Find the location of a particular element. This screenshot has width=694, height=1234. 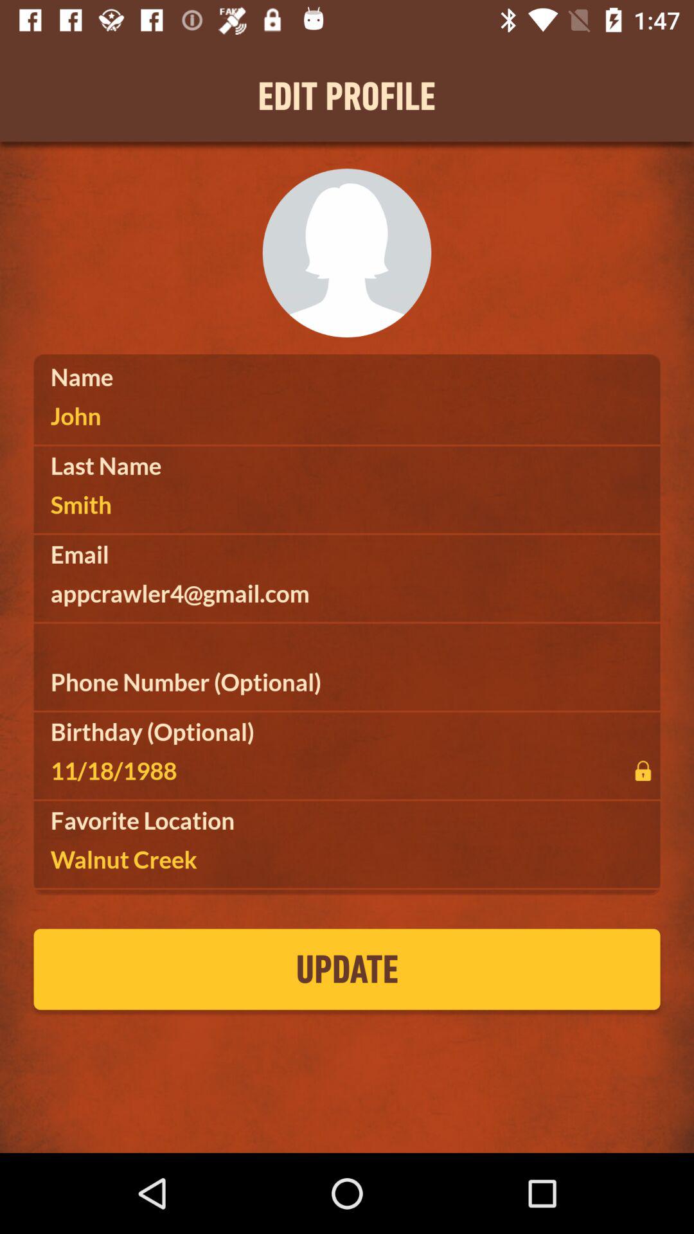

field for phone number is located at coordinates (347, 682).